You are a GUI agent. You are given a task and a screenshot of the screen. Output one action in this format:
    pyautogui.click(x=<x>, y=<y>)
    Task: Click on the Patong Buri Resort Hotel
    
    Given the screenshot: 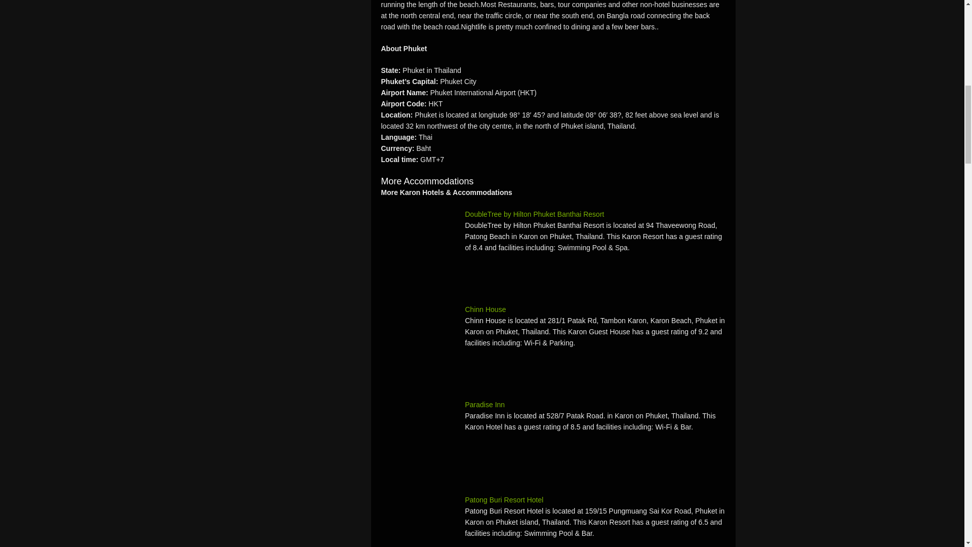 What is the action you would take?
    pyautogui.click(x=419, y=521)
    